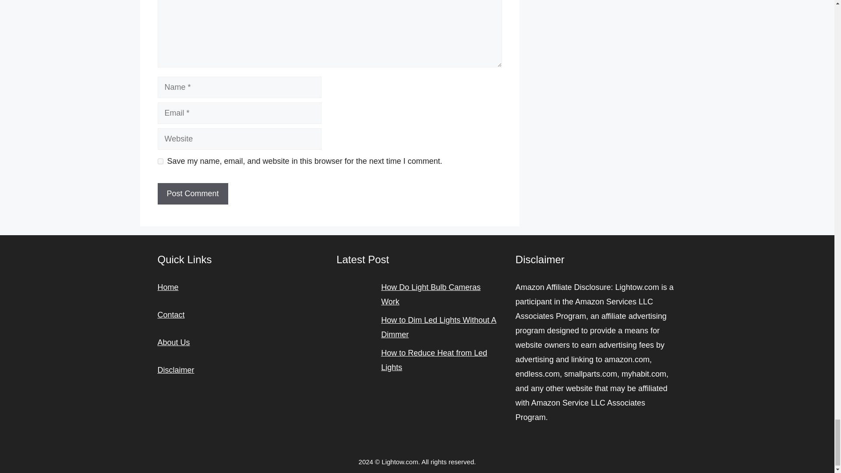 Image resolution: width=841 pixels, height=473 pixels. What do you see at coordinates (171, 314) in the screenshot?
I see `Contact` at bounding box center [171, 314].